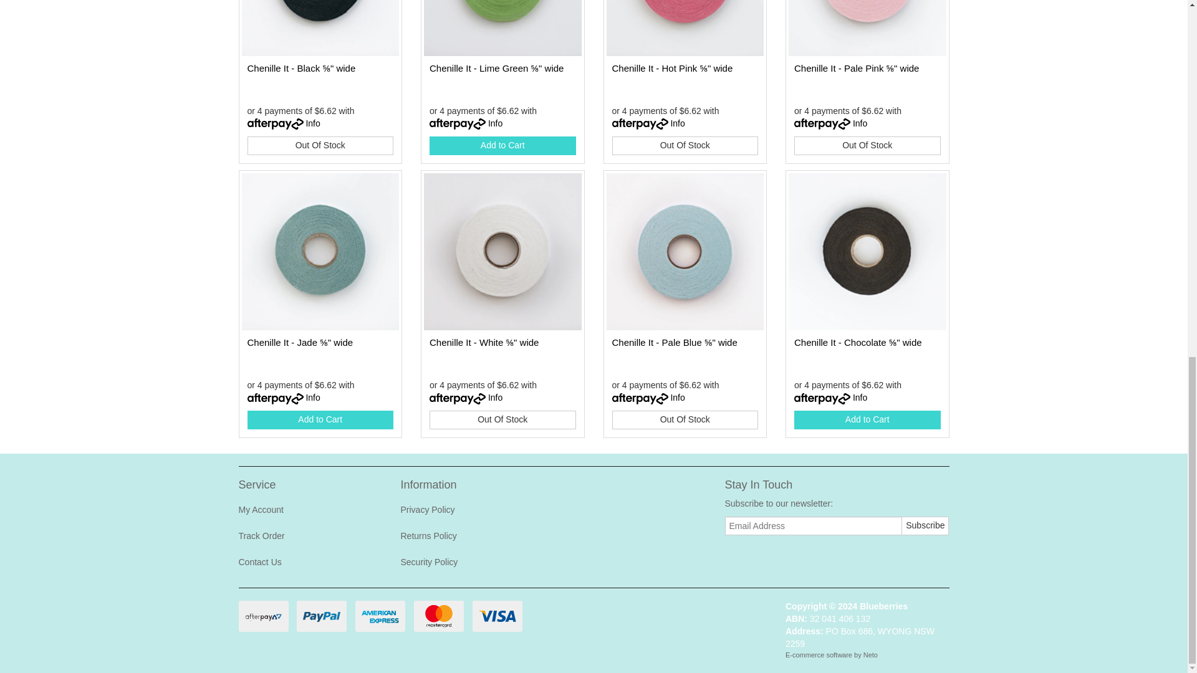 This screenshot has height=673, width=1197. What do you see at coordinates (925, 526) in the screenshot?
I see `Subscribe` at bounding box center [925, 526].